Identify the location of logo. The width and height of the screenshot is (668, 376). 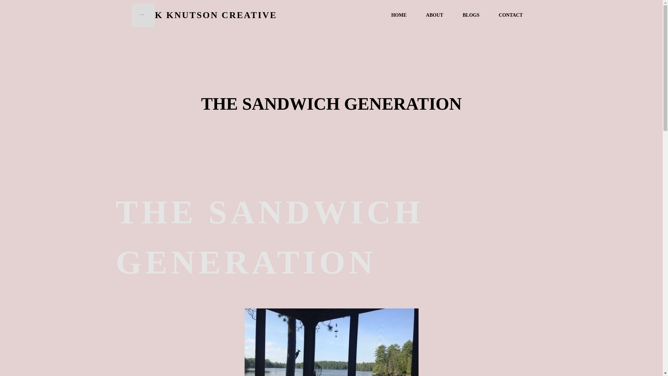
(143, 15).